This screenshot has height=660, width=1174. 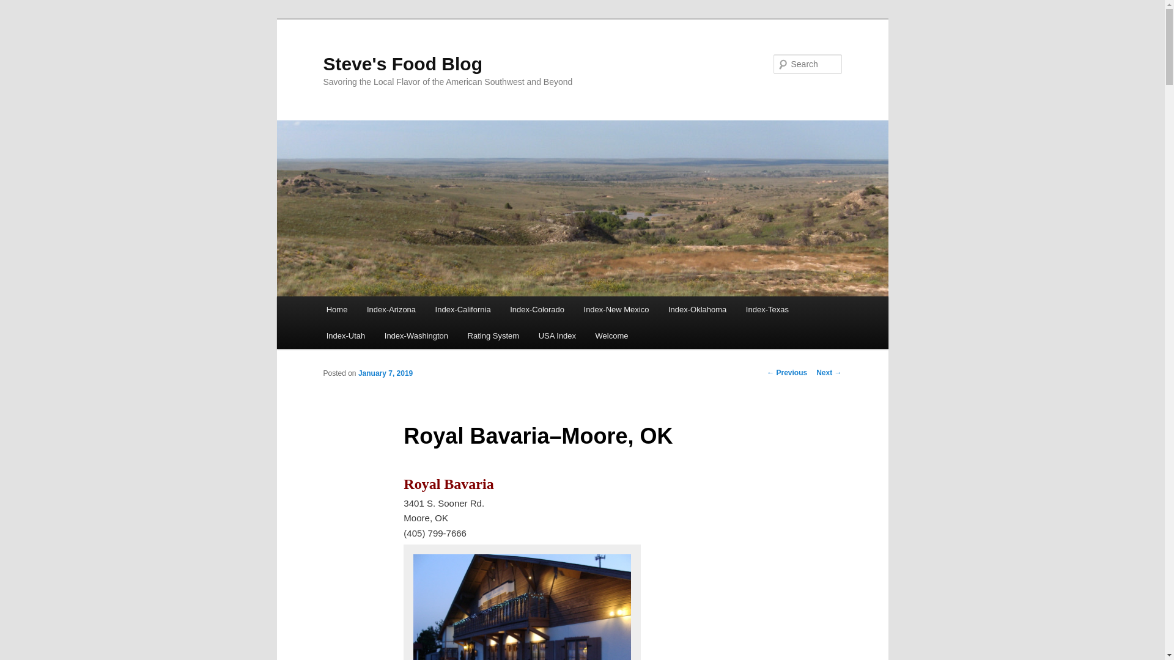 I want to click on Index-Texas, so click(x=767, y=309).